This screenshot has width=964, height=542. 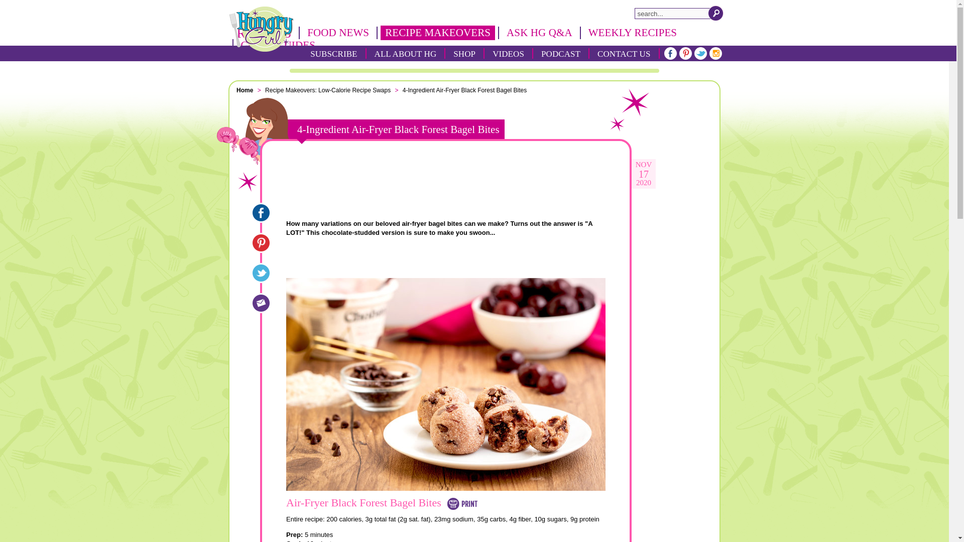 What do you see at coordinates (438, 32) in the screenshot?
I see `RECIPE MAKEOVERS` at bounding box center [438, 32].